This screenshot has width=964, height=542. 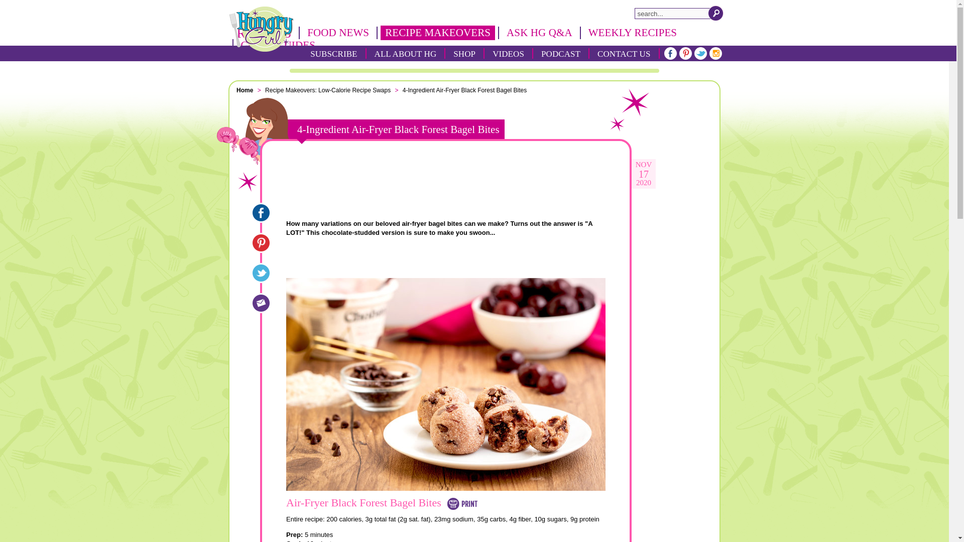 What do you see at coordinates (438, 32) in the screenshot?
I see `RECIPE MAKEOVERS` at bounding box center [438, 32].